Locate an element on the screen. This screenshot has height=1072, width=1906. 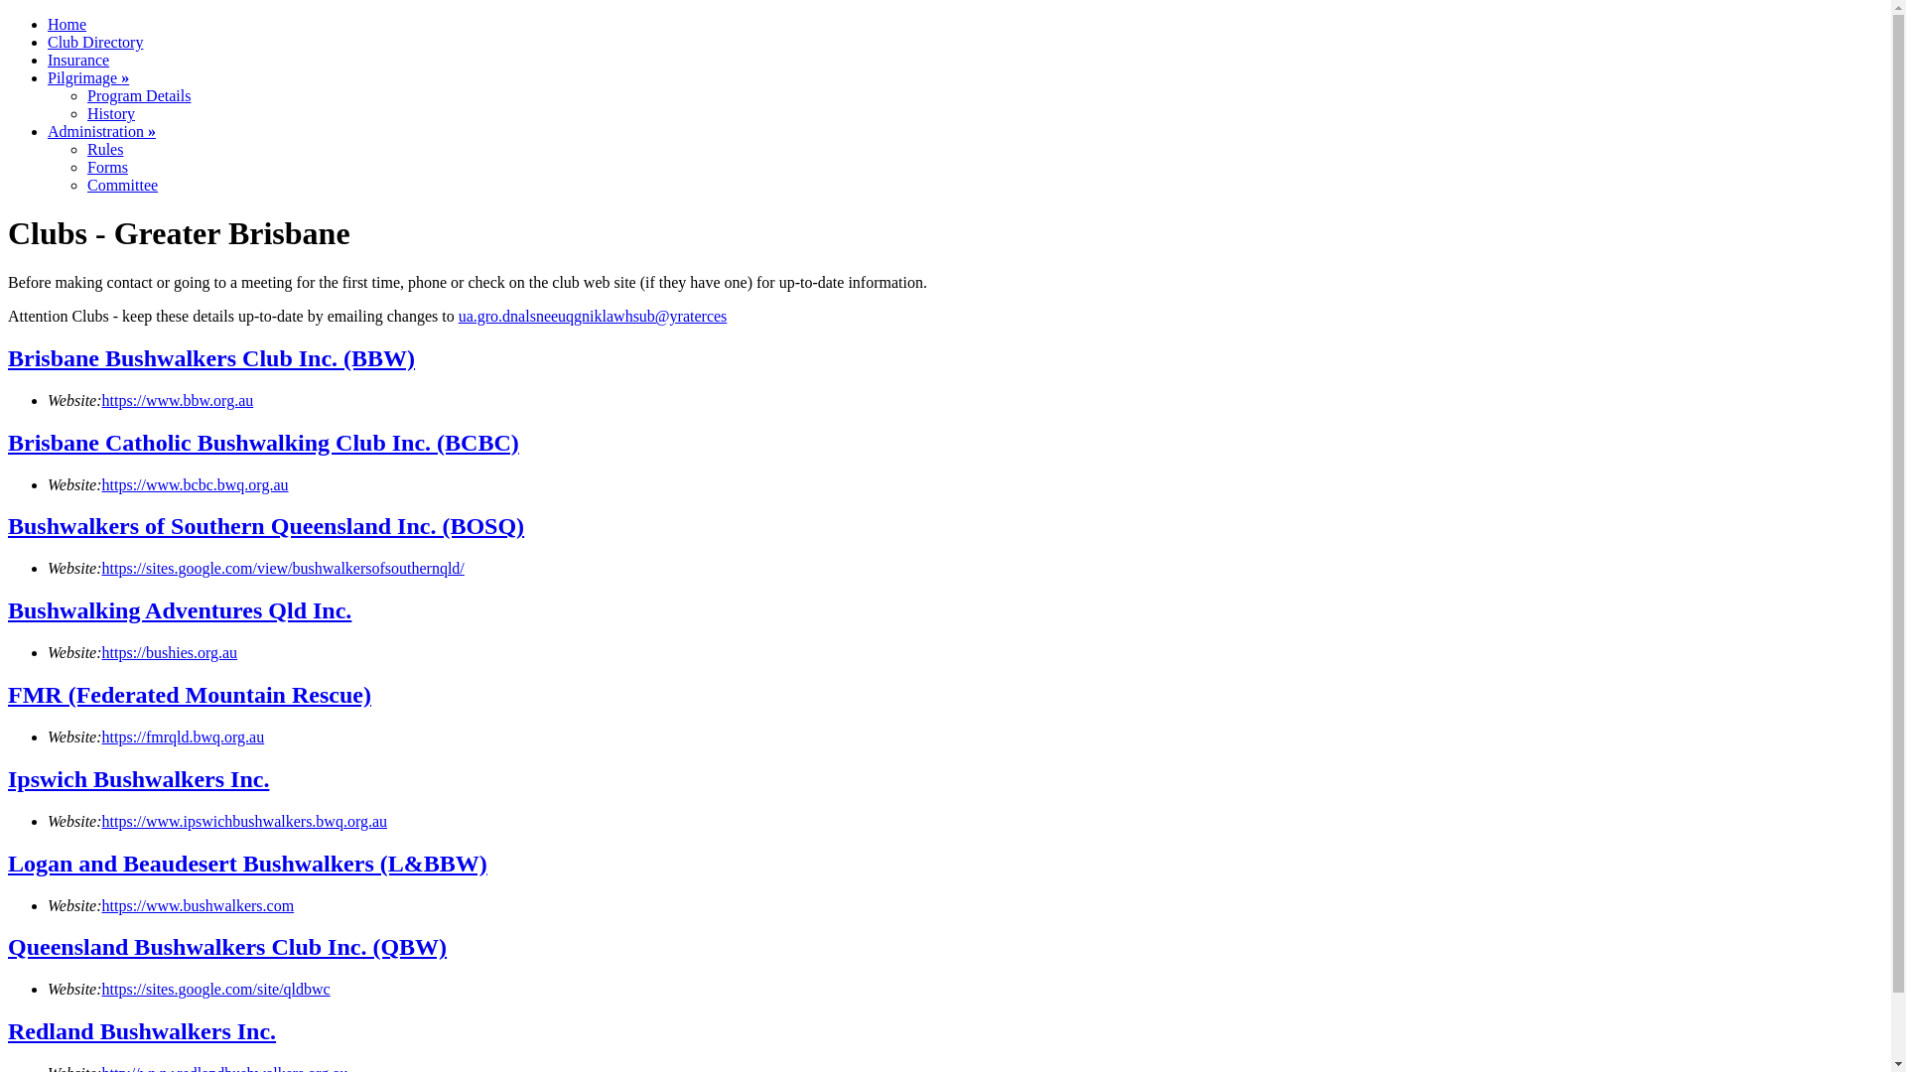
Redland Bushwalkers Inc. is located at coordinates (142, 1031).